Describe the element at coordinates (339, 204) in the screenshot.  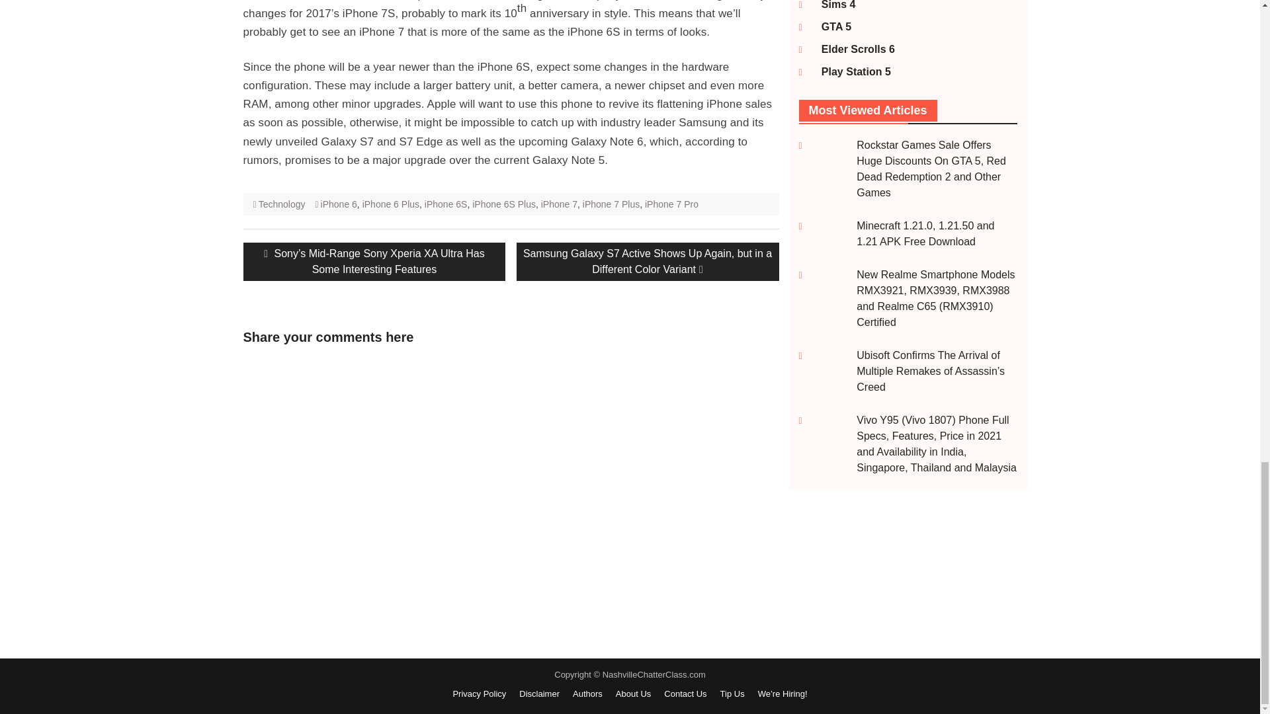
I see `iPhone 6` at that location.